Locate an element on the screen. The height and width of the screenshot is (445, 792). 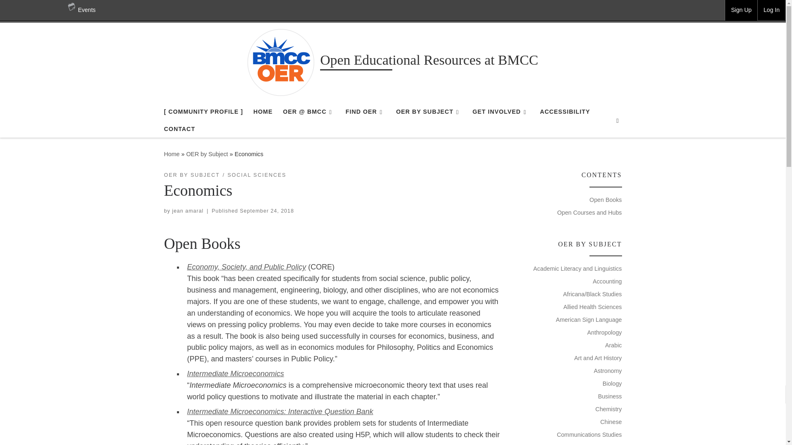
FIND OER is located at coordinates (365, 111).